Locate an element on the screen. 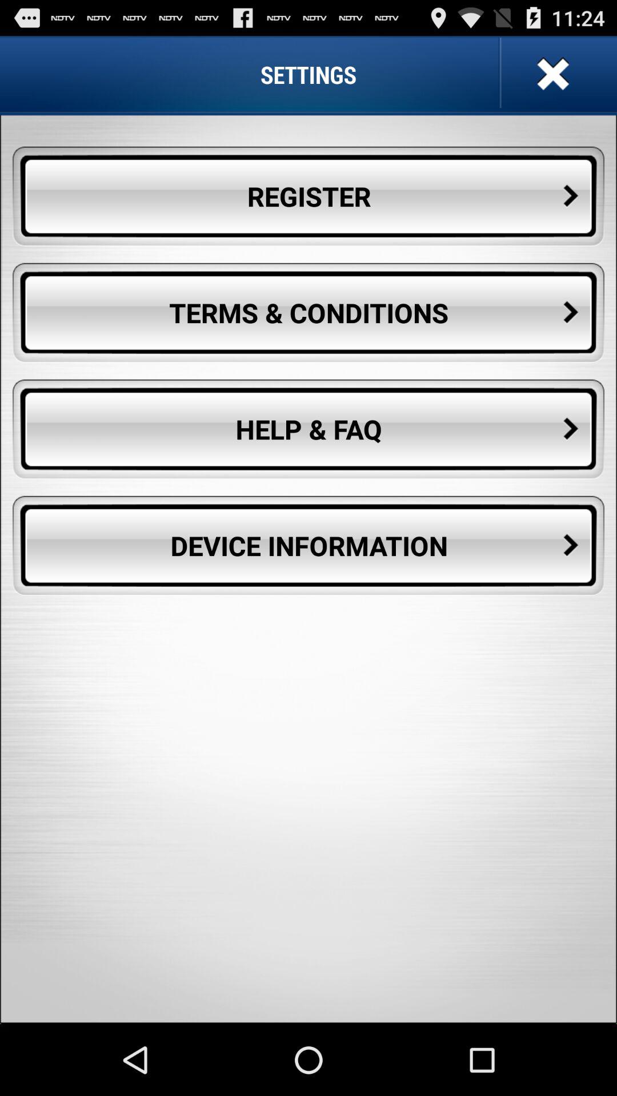 This screenshot has height=1096, width=617. launch icon above the register button is located at coordinates (551, 74).